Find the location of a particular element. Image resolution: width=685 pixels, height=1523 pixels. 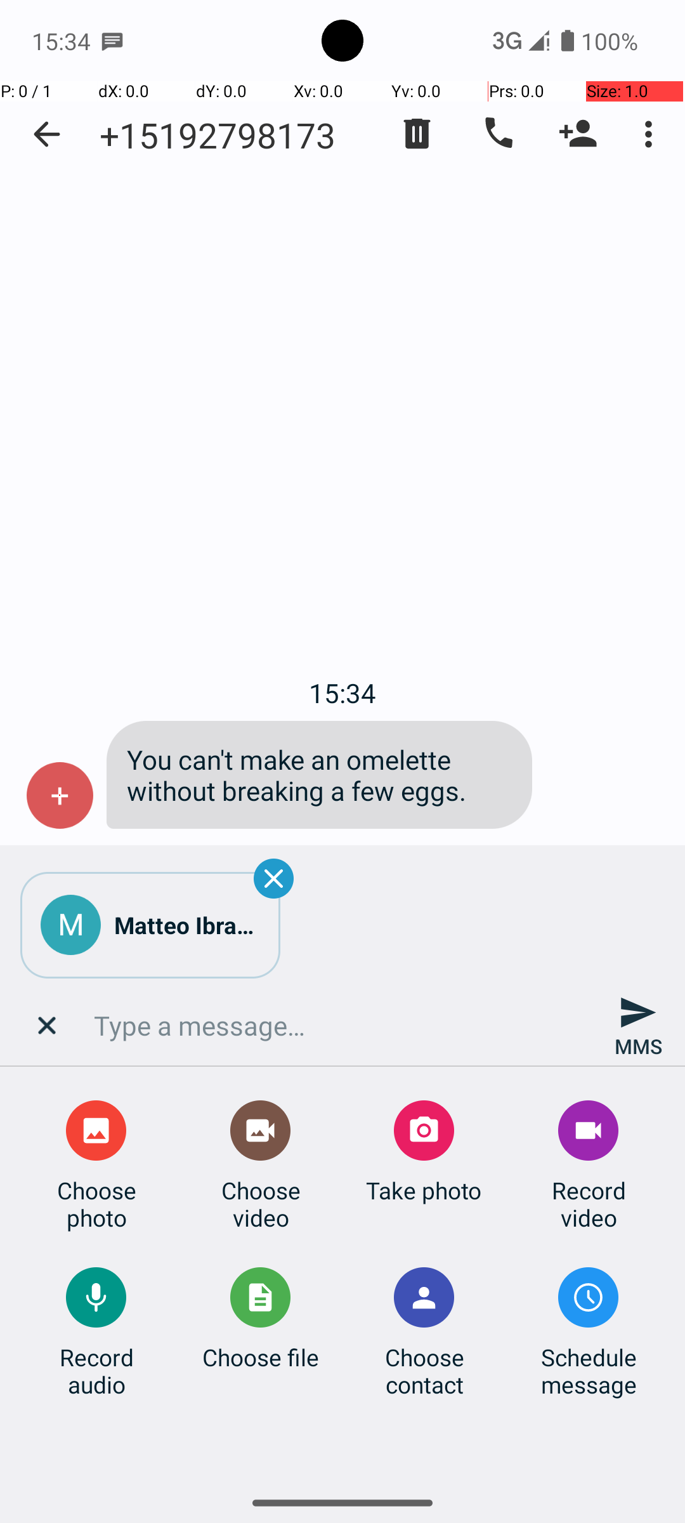

You can't make an omelette without breaking a few eggs. is located at coordinates (320, 775).